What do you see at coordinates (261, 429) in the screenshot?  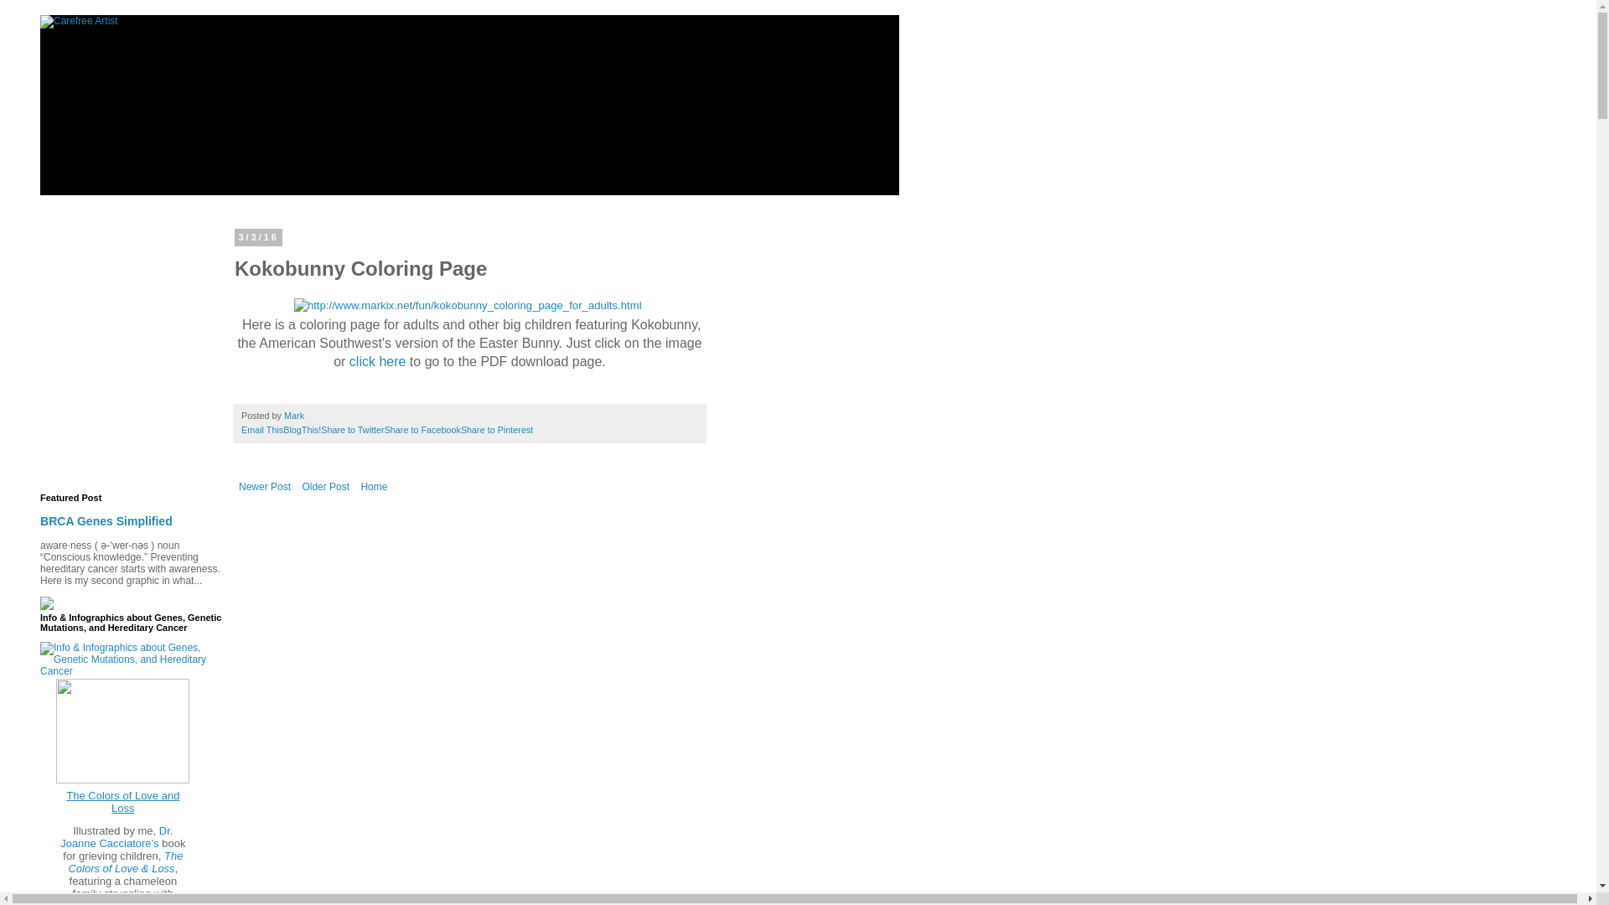 I see `Email This` at bounding box center [261, 429].